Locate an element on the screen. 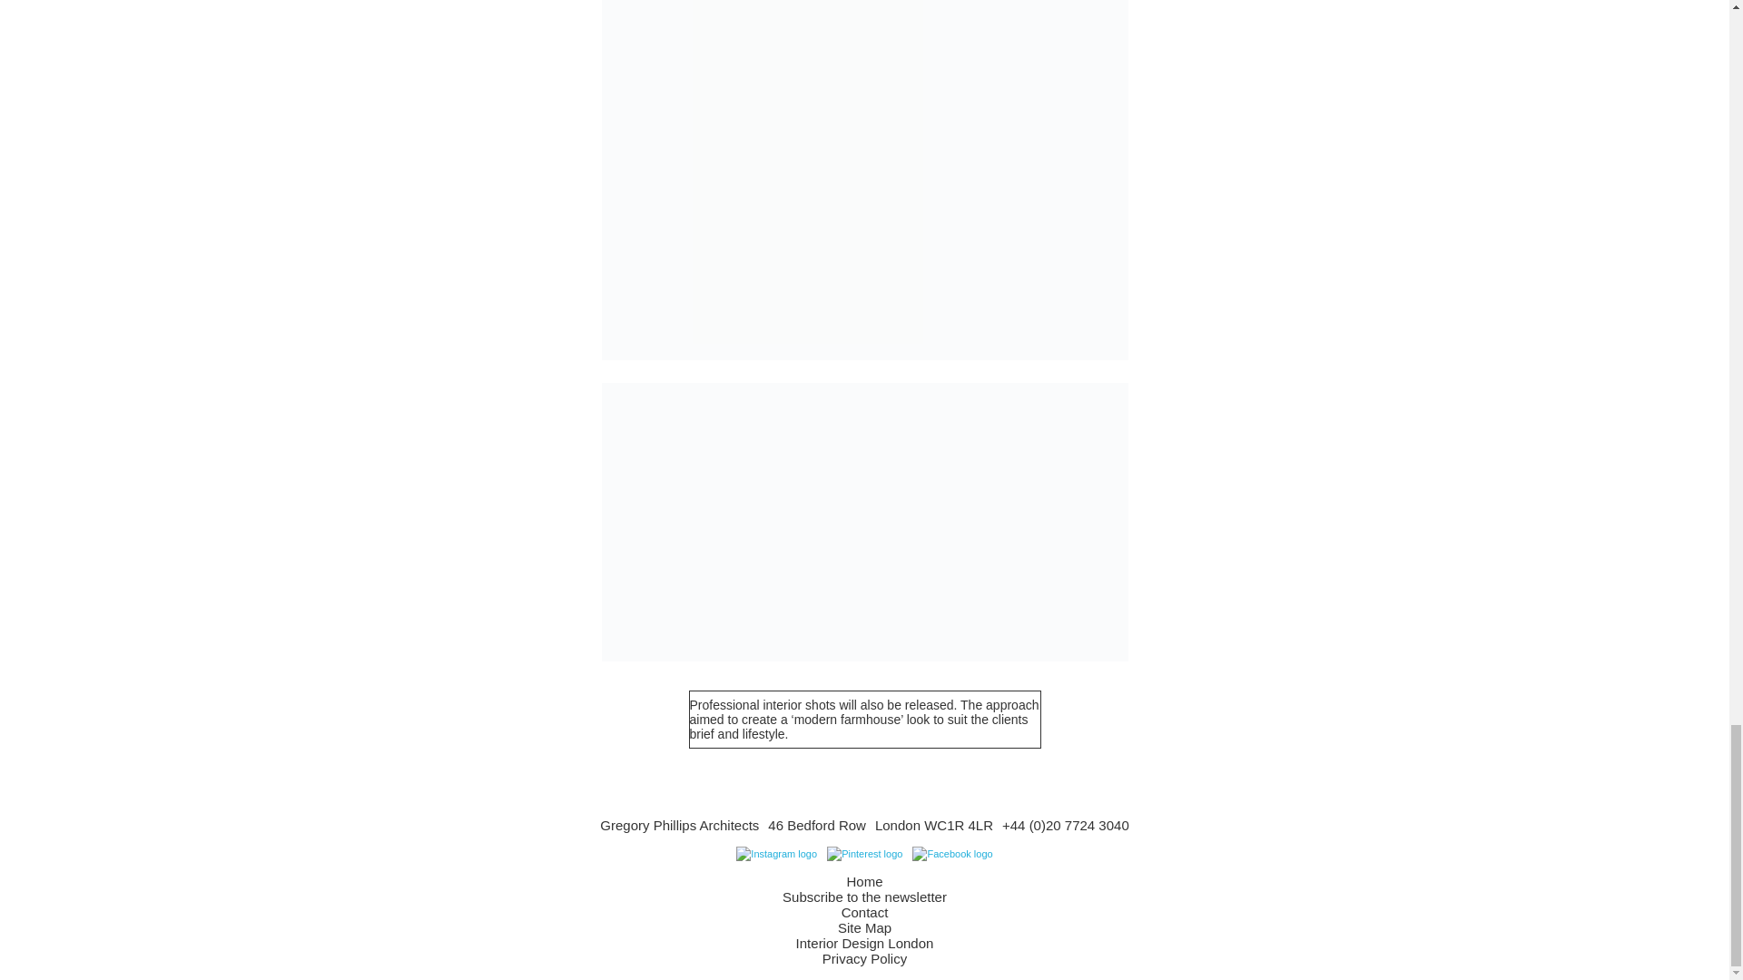 The height and width of the screenshot is (980, 1743). Site Map is located at coordinates (864, 927).